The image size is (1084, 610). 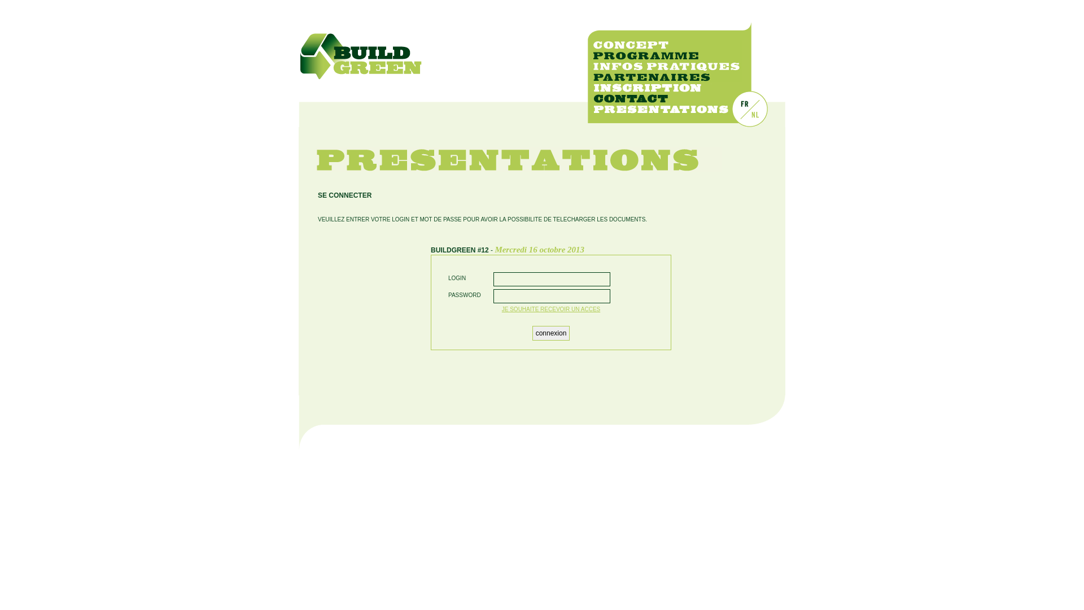 What do you see at coordinates (666, 77) in the screenshot?
I see `Partenaires` at bounding box center [666, 77].